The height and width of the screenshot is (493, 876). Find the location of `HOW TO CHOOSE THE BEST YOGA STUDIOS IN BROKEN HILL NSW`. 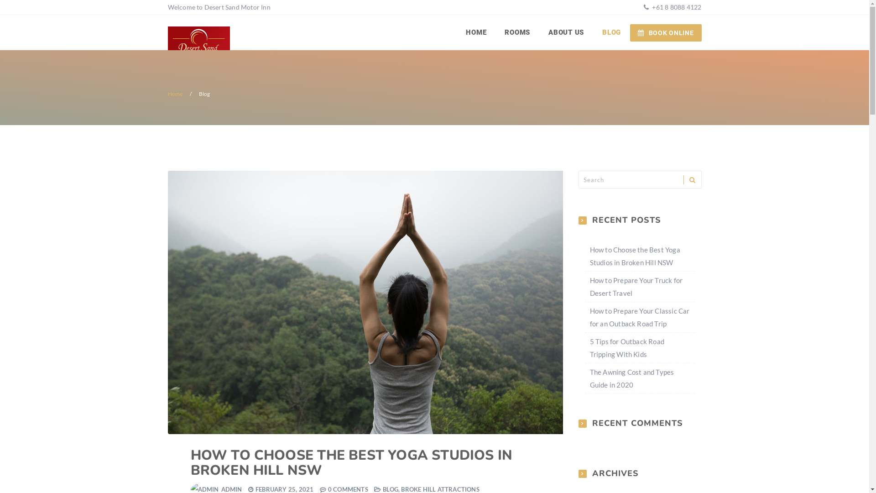

HOW TO CHOOSE THE BEST YOGA STUDIOS IN BROKEN HILL NSW is located at coordinates (352, 463).